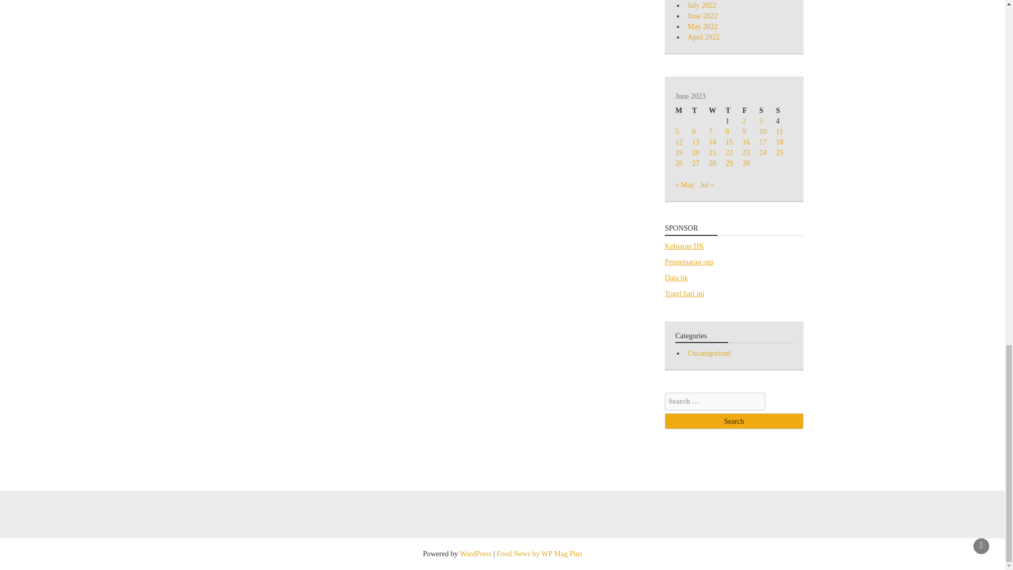 Image resolution: width=1013 pixels, height=570 pixels. What do you see at coordinates (784, 111) in the screenshot?
I see `Sunday` at bounding box center [784, 111].